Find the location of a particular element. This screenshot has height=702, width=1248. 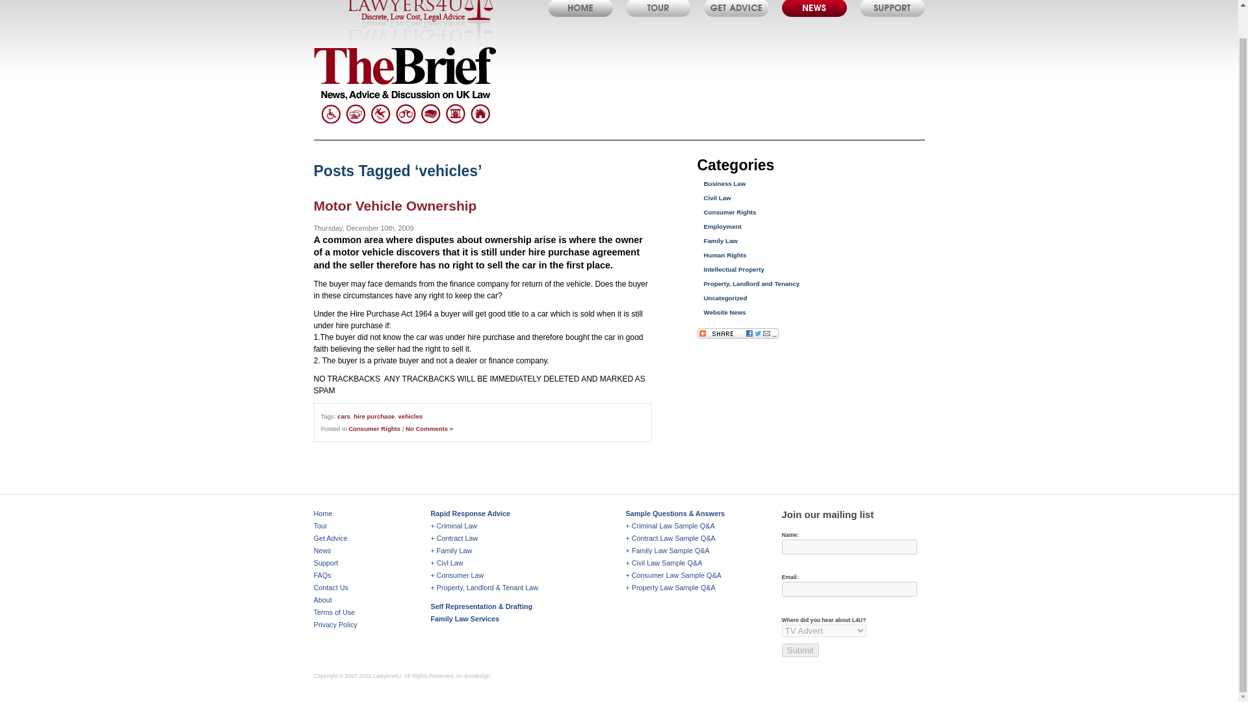

Consumer Rights is located at coordinates (729, 212).